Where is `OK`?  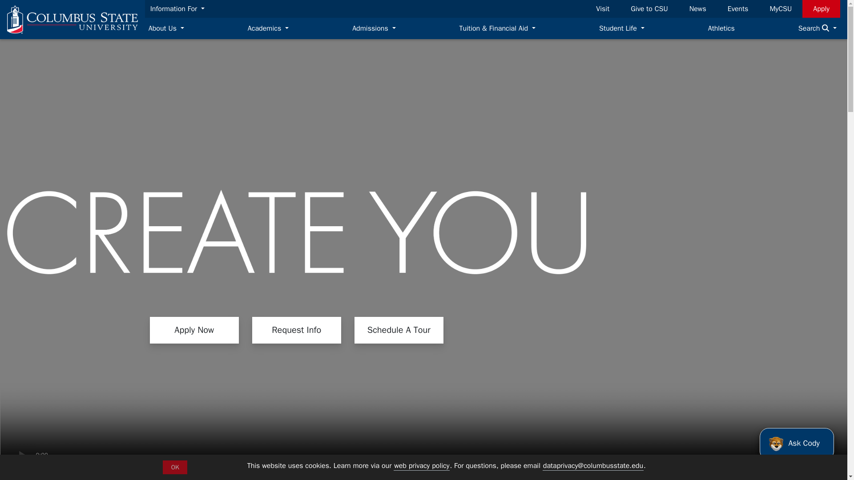
OK is located at coordinates (175, 467).